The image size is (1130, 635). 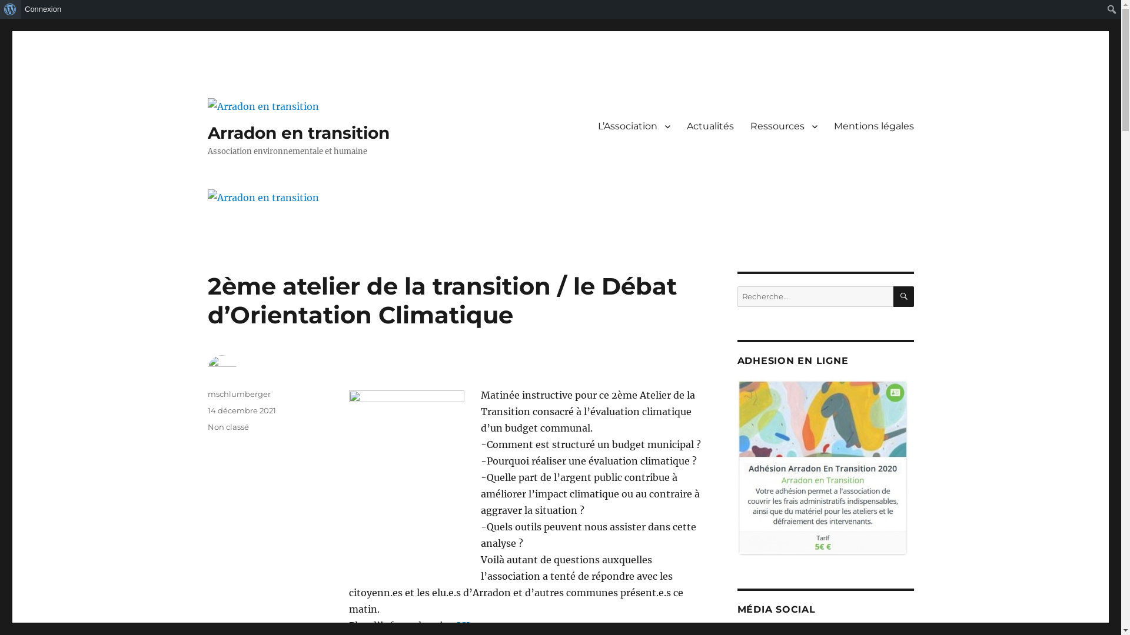 What do you see at coordinates (9, 9) in the screenshot?
I see `Rechercher` at bounding box center [9, 9].